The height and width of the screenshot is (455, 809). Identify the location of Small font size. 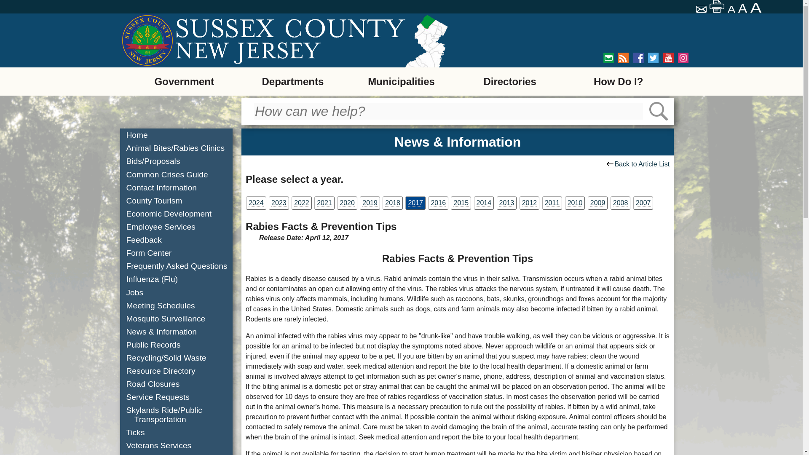
(731, 9).